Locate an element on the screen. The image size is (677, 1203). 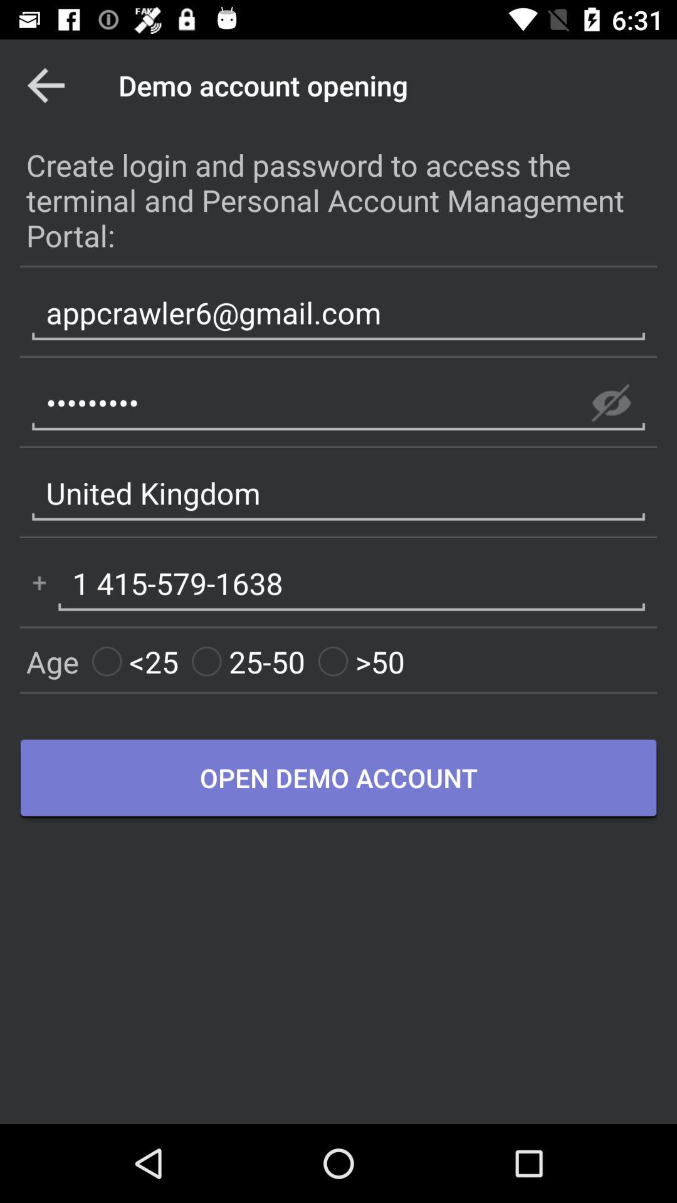
choose the item above the create login and item is located at coordinates (46, 85).